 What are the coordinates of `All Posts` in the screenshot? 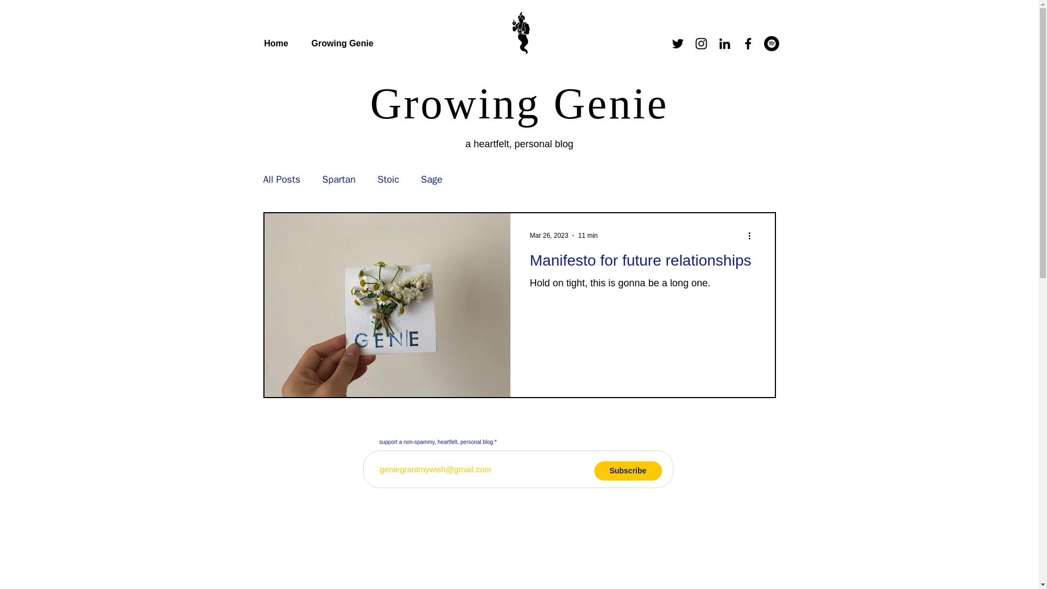 It's located at (281, 179).